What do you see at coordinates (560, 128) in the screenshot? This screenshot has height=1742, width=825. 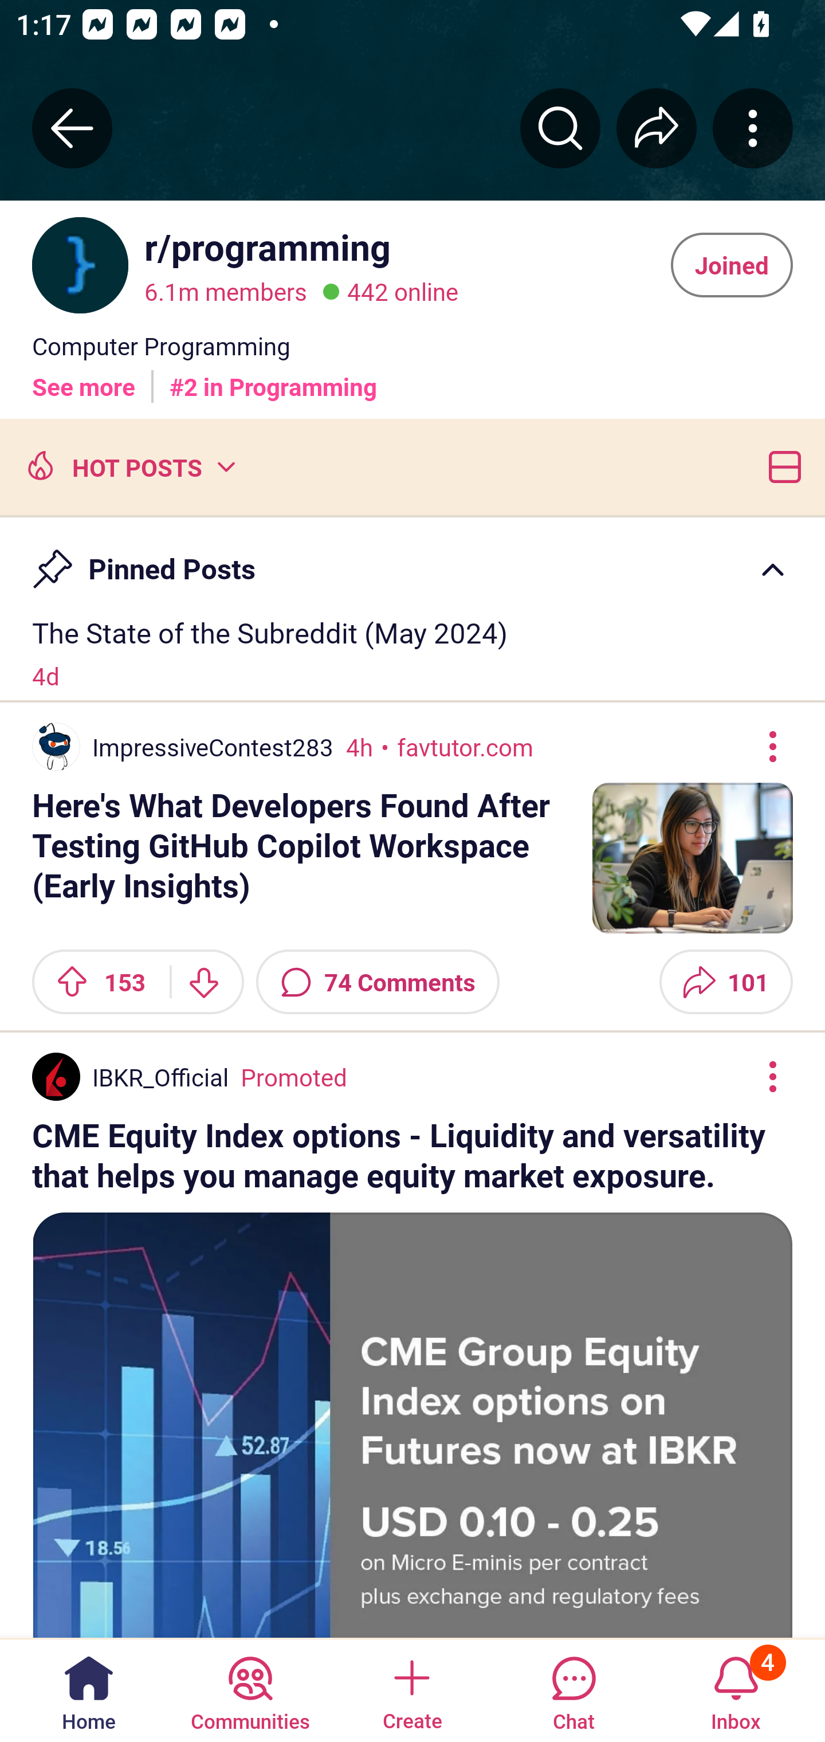 I see `Search r/﻿programming` at bounding box center [560, 128].